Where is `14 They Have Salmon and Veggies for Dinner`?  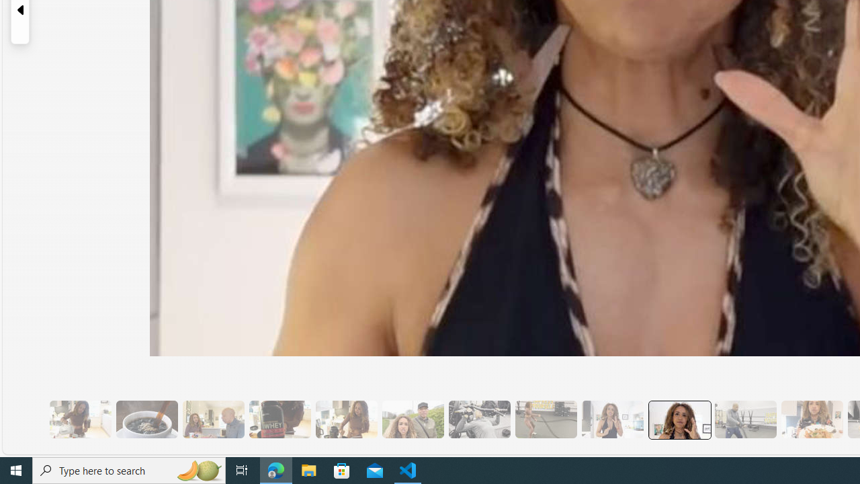
14 They Have Salmon and Veggies for Dinner is located at coordinates (812, 419).